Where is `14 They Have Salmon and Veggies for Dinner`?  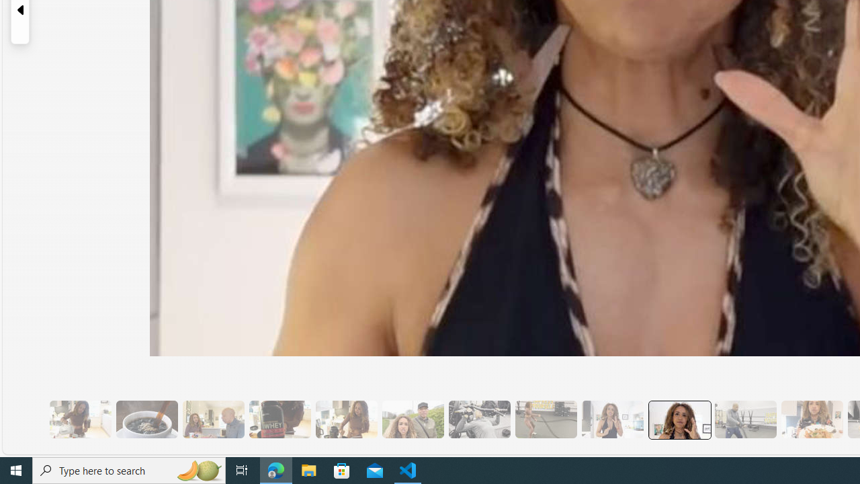
14 They Have Salmon and Veggies for Dinner is located at coordinates (812, 419).